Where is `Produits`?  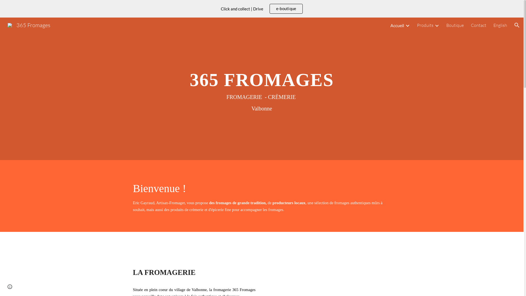 Produits is located at coordinates (425, 25).